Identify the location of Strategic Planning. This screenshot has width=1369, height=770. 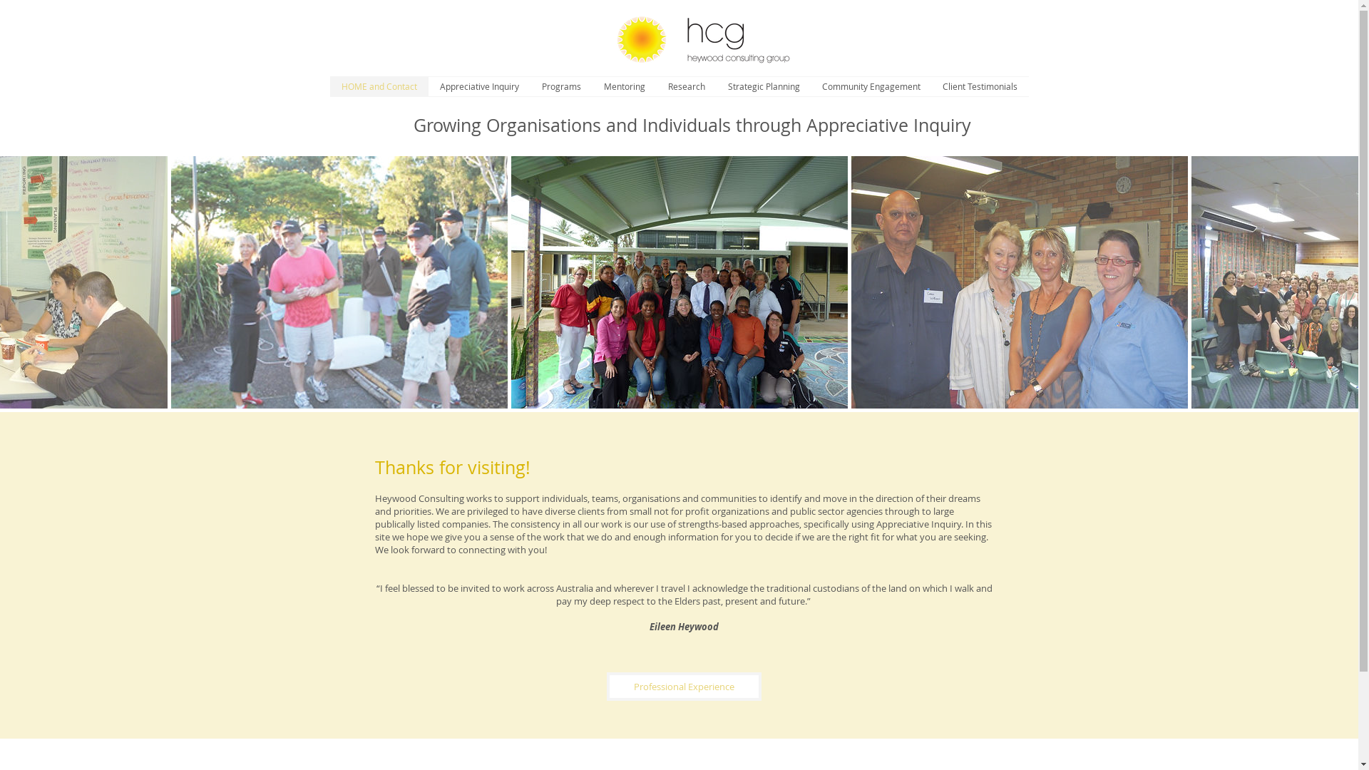
(763, 87).